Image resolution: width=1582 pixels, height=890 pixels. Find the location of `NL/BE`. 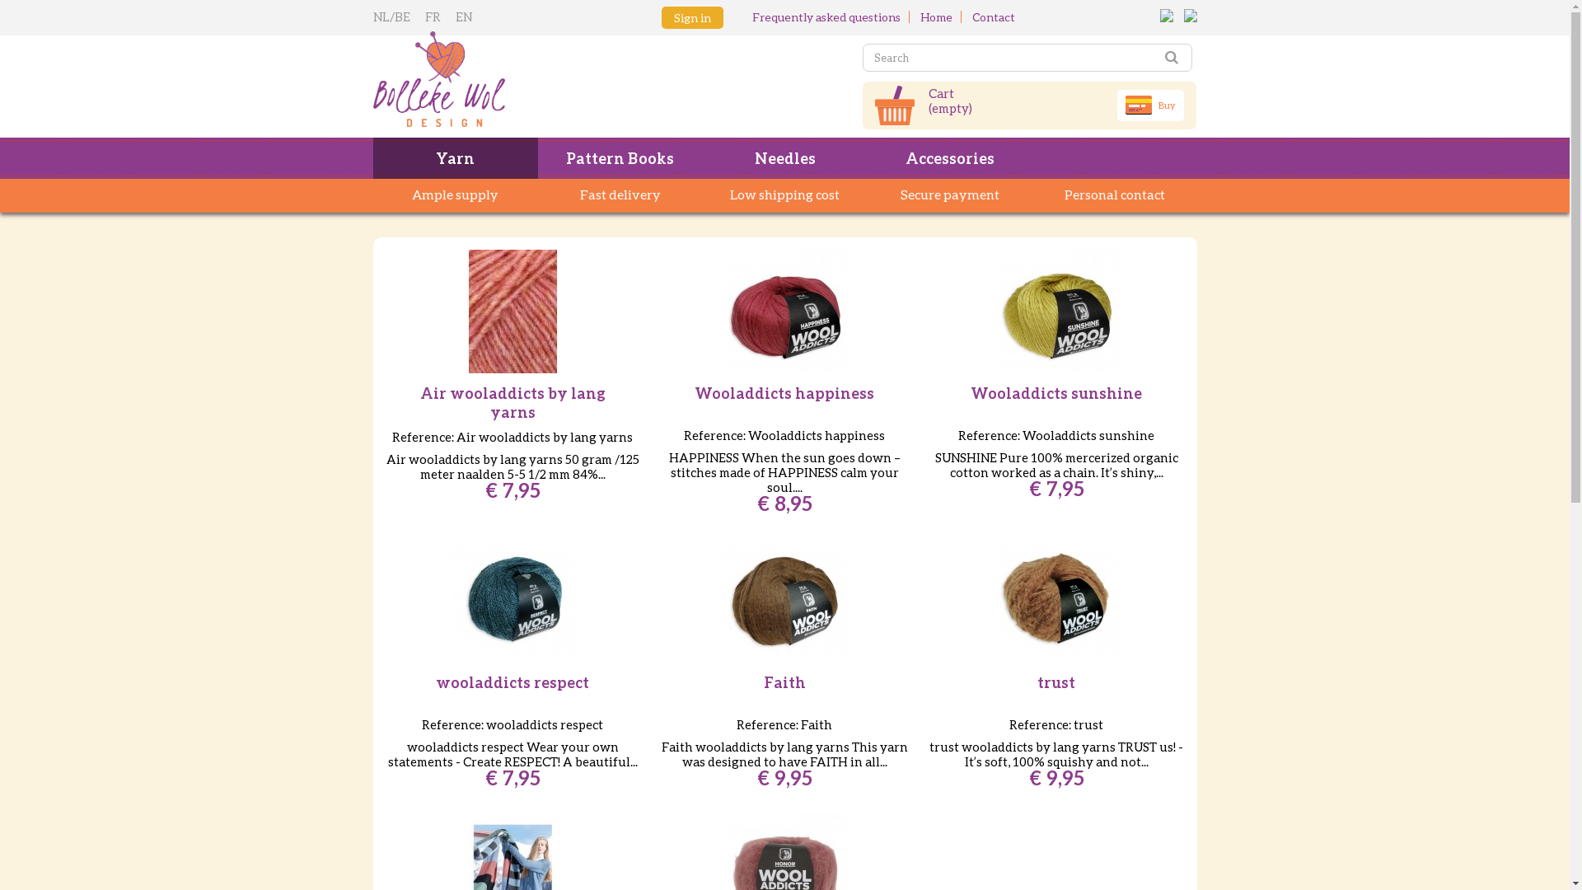

NL/BE is located at coordinates (395, 16).